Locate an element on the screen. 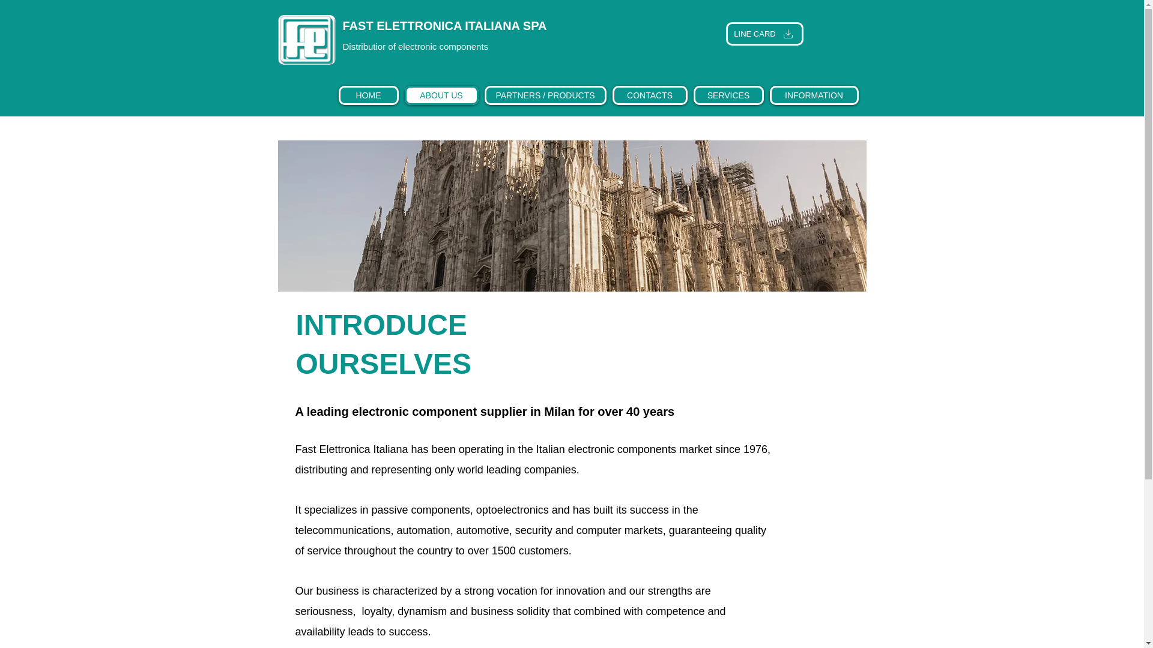 The height and width of the screenshot is (648, 1153). LINE CARD is located at coordinates (764, 34).